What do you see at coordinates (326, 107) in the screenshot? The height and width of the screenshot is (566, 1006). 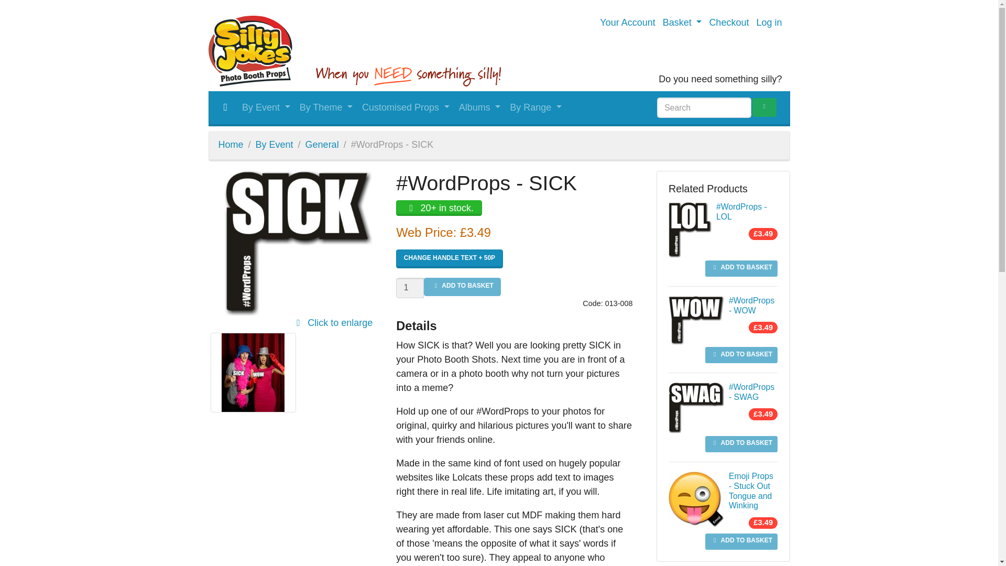 I see `By Theme` at bounding box center [326, 107].